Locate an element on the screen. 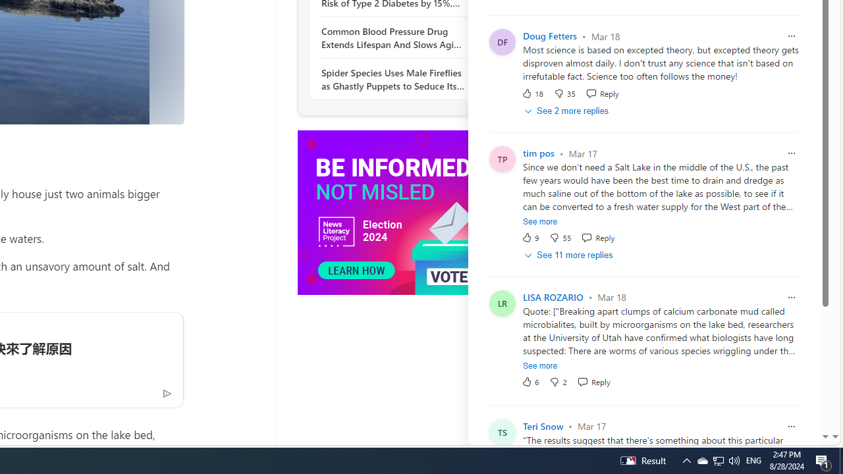 The image size is (843, 474). 18 Like is located at coordinates (532, 93).